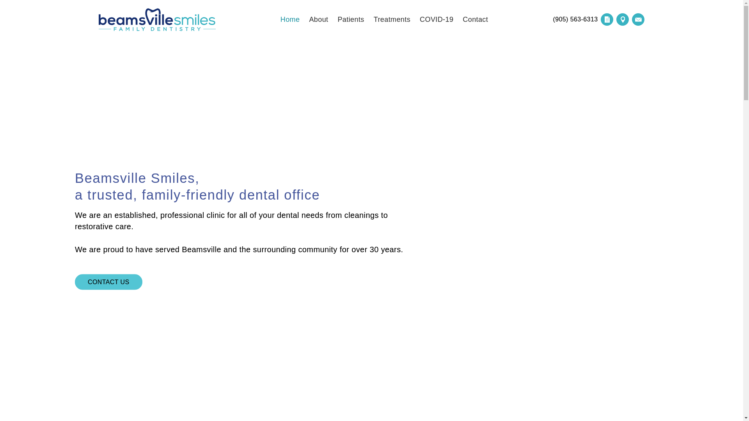 The width and height of the screenshot is (749, 421). What do you see at coordinates (575, 19) in the screenshot?
I see `(905) 563-6313` at bounding box center [575, 19].